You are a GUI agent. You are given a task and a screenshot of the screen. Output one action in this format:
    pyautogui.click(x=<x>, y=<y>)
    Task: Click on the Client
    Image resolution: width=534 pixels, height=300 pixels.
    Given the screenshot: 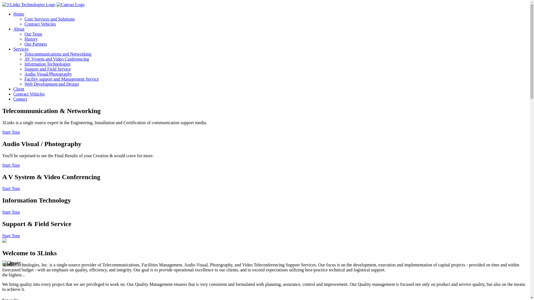 What is the action you would take?
    pyautogui.click(x=270, y=89)
    